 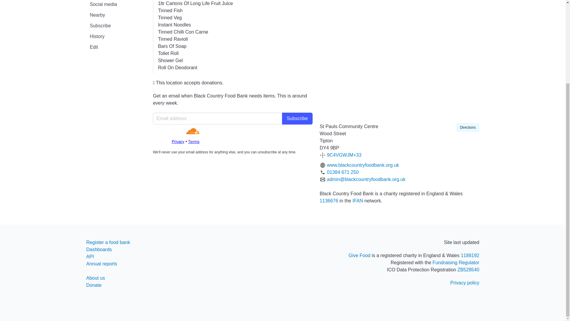 What do you see at coordinates (116, 36) in the screenshot?
I see `History` at bounding box center [116, 36].